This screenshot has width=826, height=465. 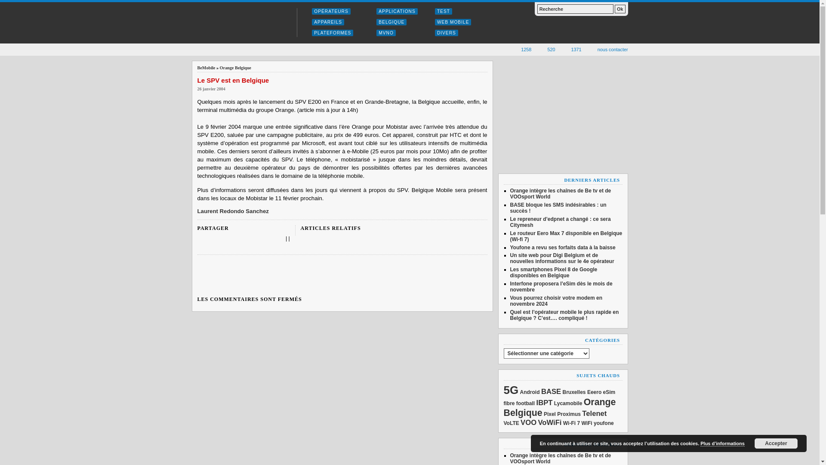 What do you see at coordinates (554, 273) in the screenshot?
I see `Les smartphones Pixel 8 de Google disponibles en Belgique` at bounding box center [554, 273].